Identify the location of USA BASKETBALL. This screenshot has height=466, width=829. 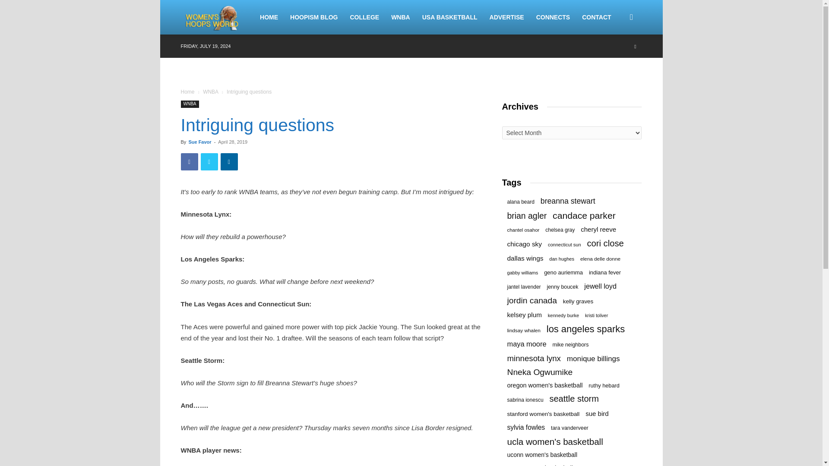
(449, 17).